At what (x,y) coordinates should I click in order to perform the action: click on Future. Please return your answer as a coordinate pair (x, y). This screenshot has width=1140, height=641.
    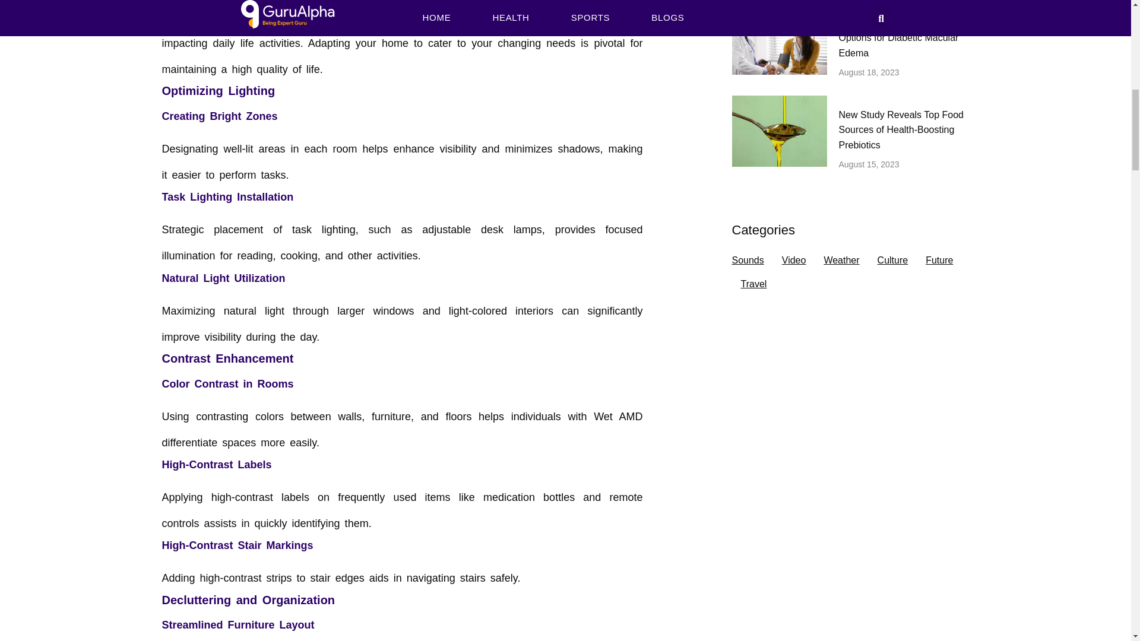
    Looking at the image, I should click on (939, 261).